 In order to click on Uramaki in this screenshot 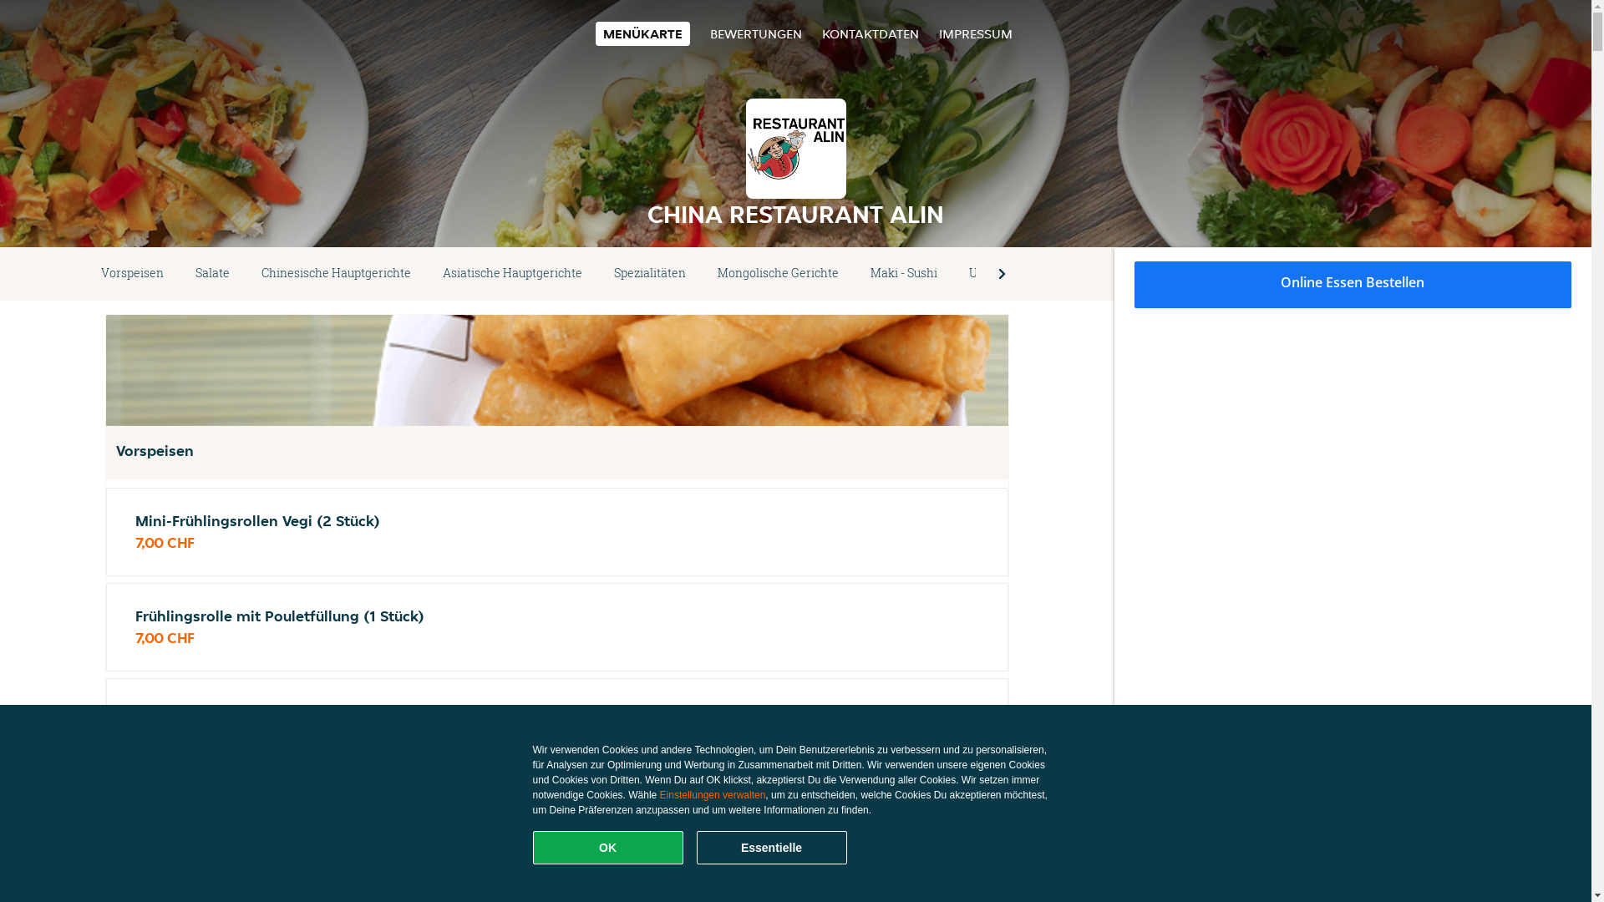, I will do `click(992, 274)`.